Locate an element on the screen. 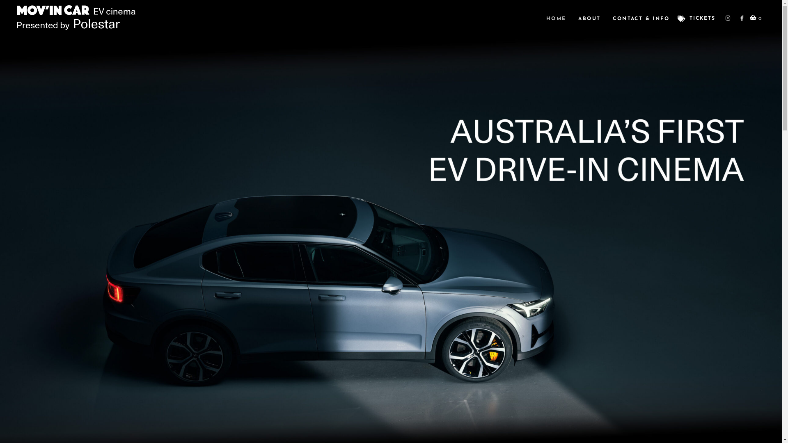 The image size is (788, 443). HOME is located at coordinates (557, 18).